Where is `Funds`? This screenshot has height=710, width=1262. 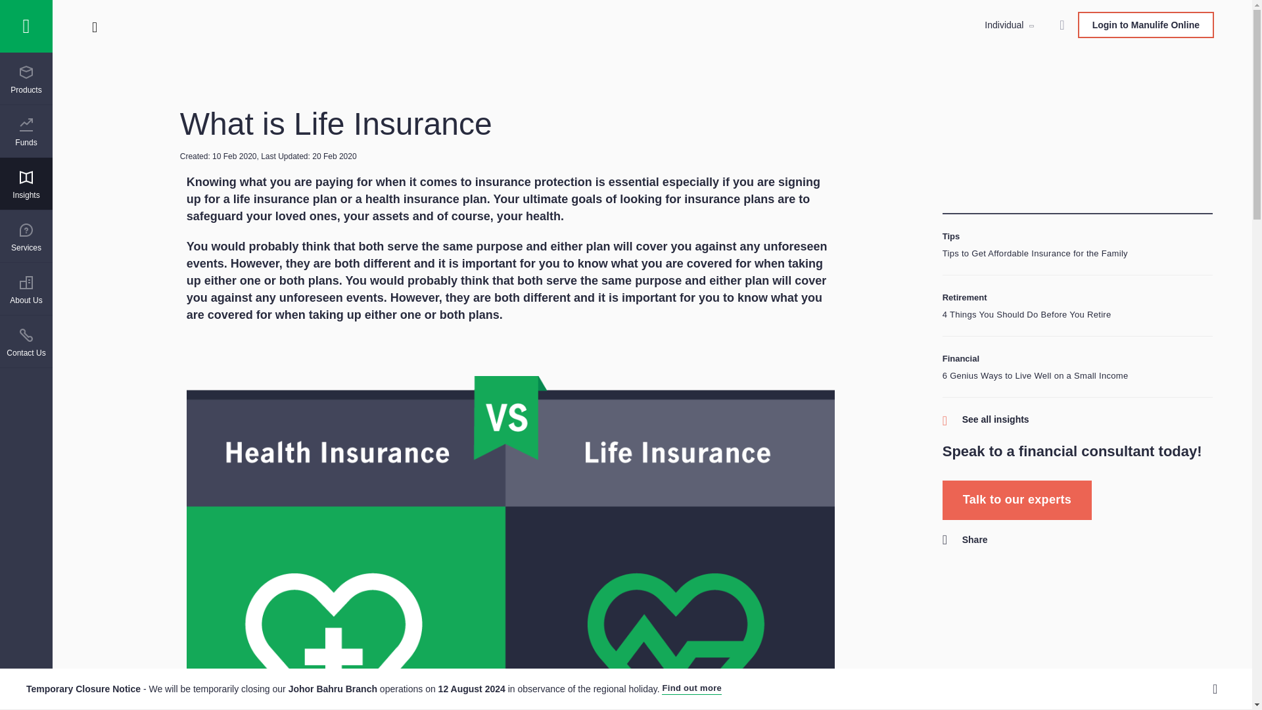
Funds is located at coordinates (26, 133).